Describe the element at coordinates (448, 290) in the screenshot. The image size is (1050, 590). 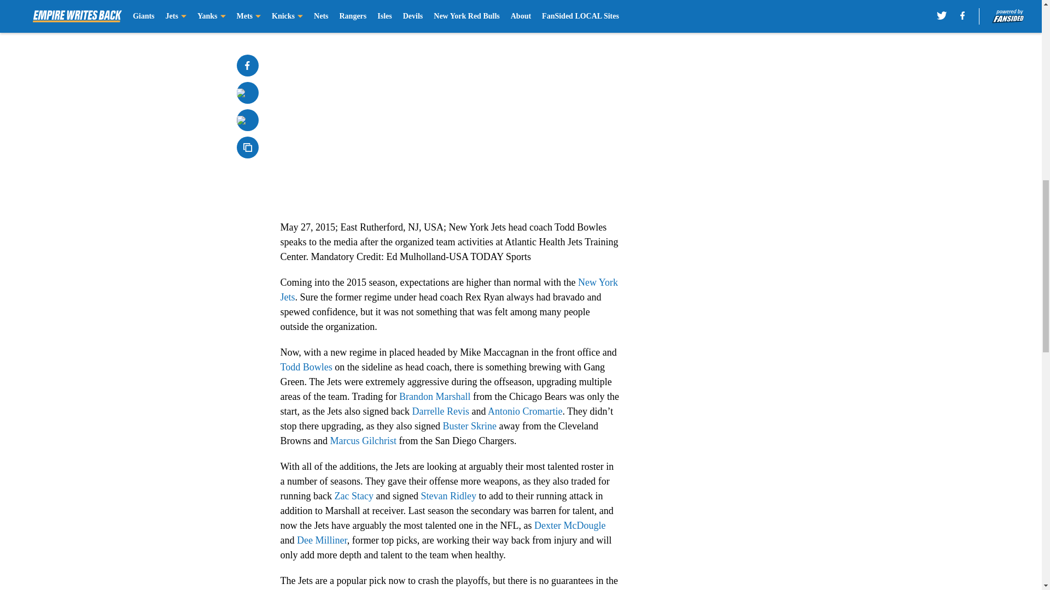
I see `New York Jets` at that location.